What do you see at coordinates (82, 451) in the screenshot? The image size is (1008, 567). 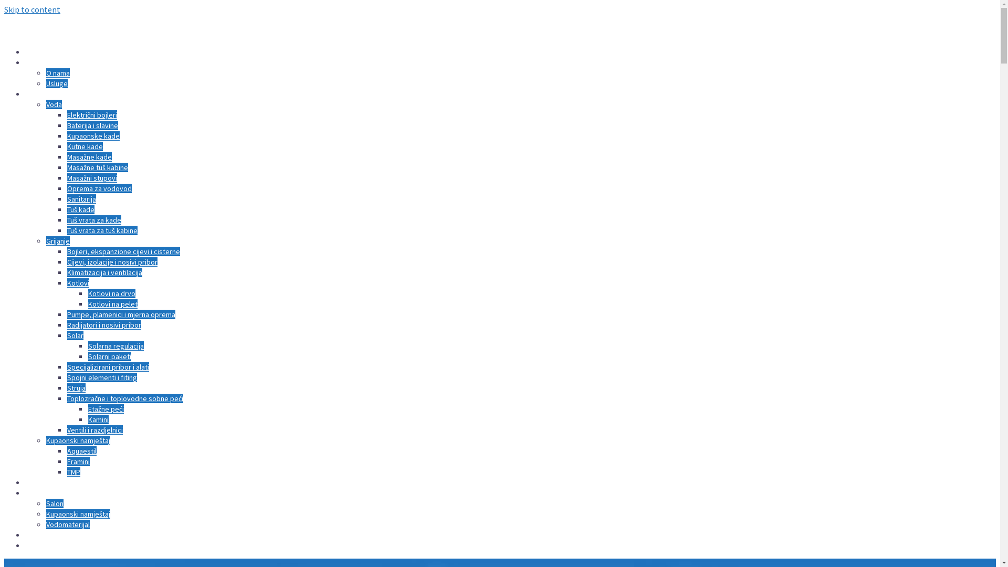 I see `Aquaestil` at bounding box center [82, 451].